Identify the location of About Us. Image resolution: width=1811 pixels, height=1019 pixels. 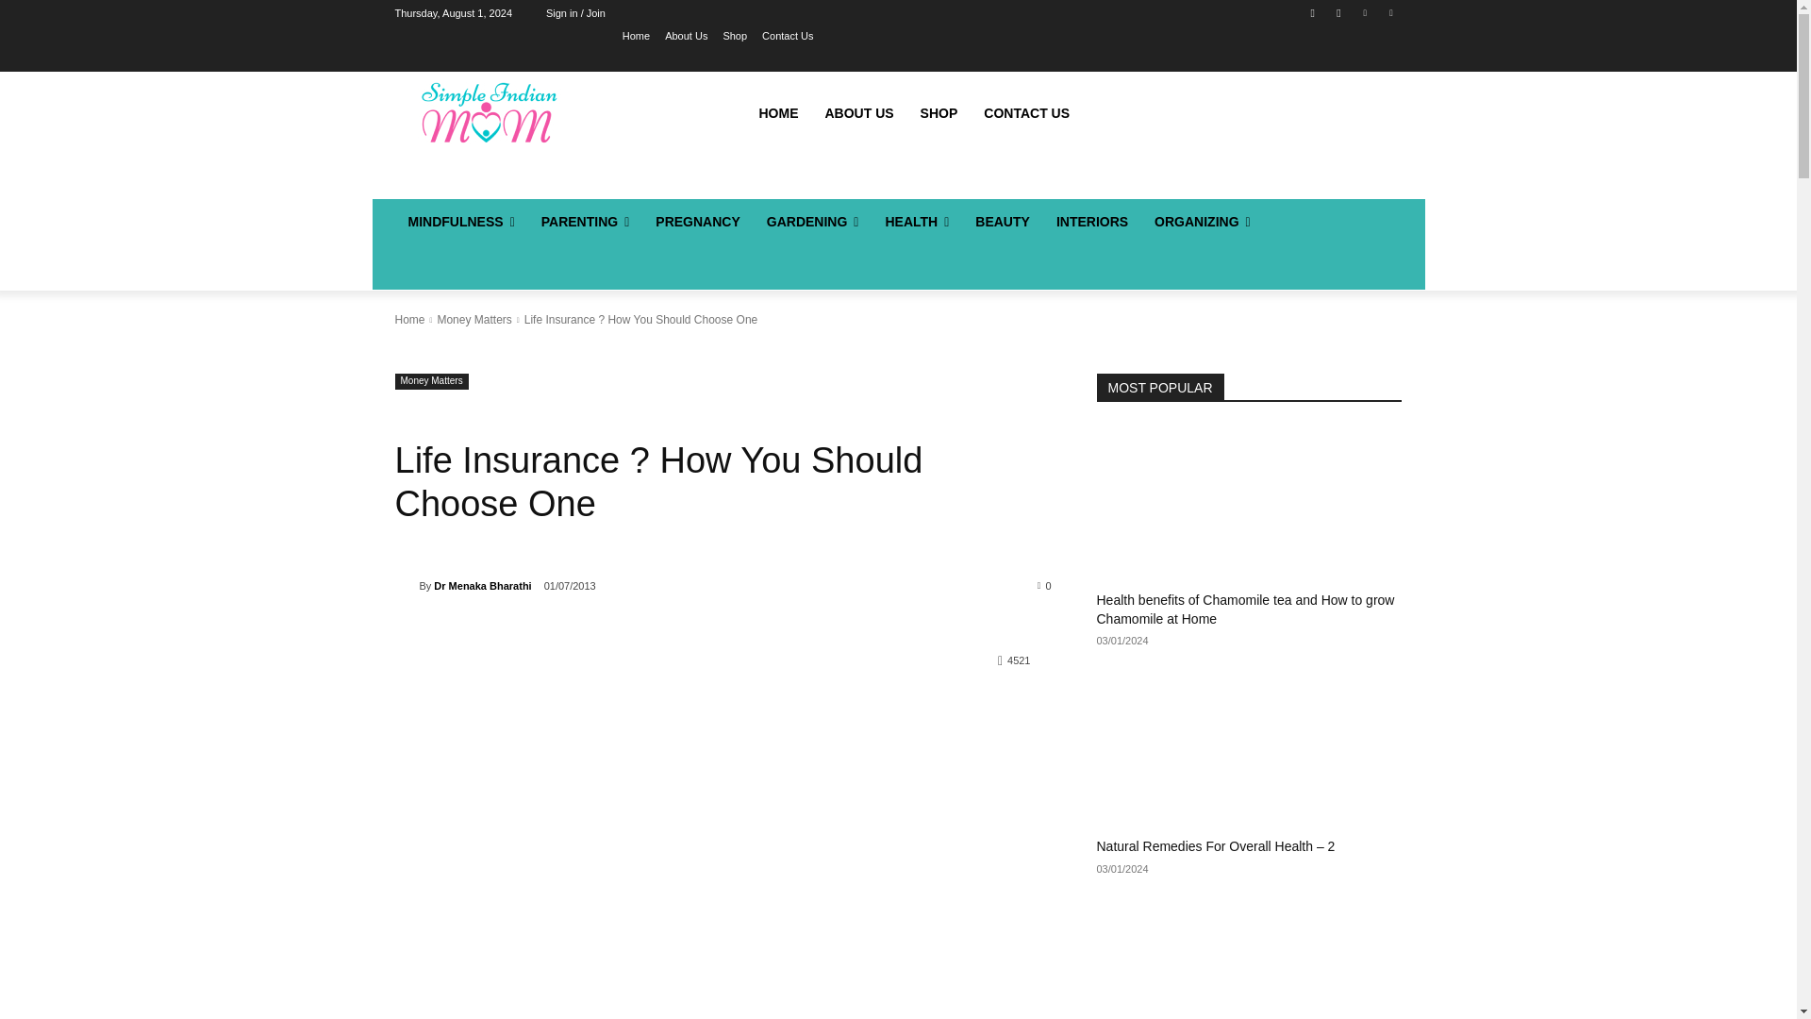
(686, 35).